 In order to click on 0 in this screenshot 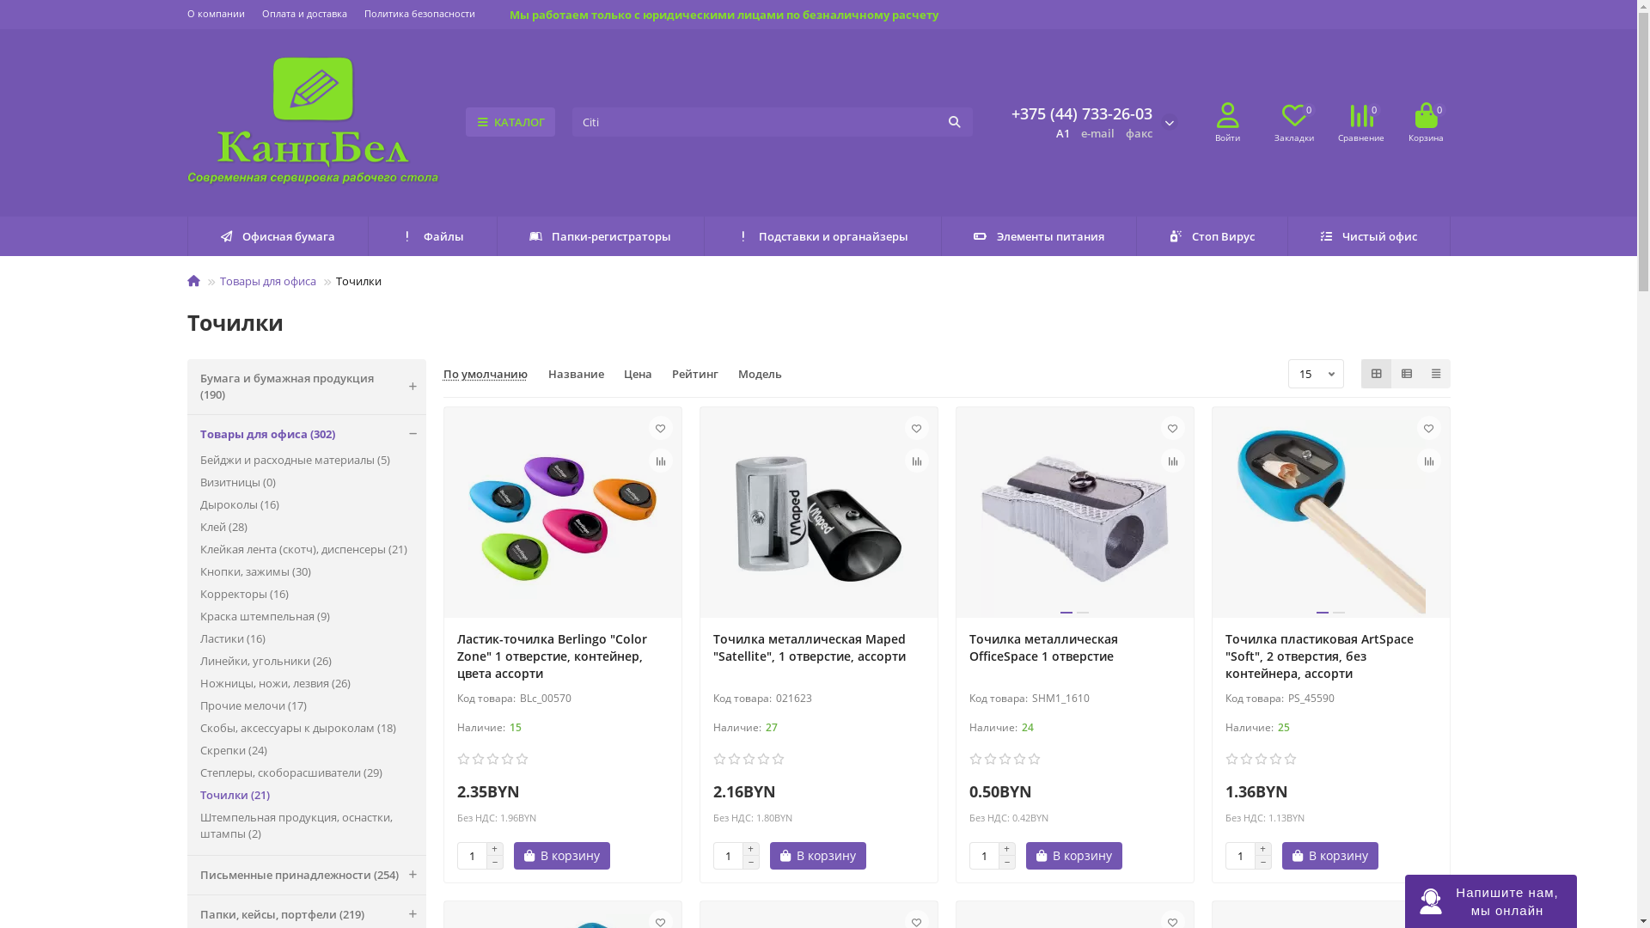, I will do `click(1426, 116)`.